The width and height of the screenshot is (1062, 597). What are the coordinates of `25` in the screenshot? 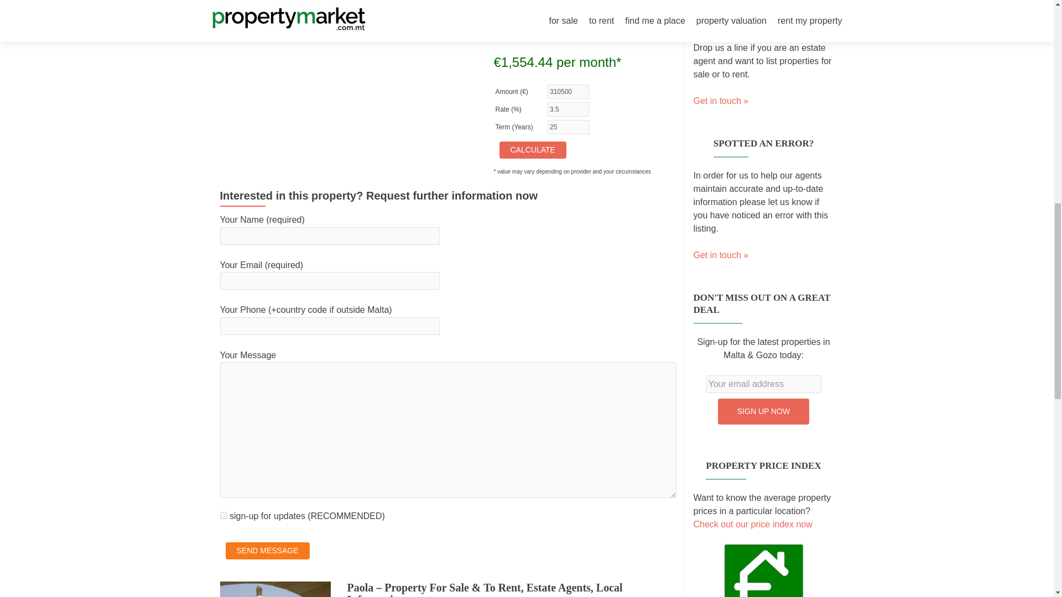 It's located at (569, 127).